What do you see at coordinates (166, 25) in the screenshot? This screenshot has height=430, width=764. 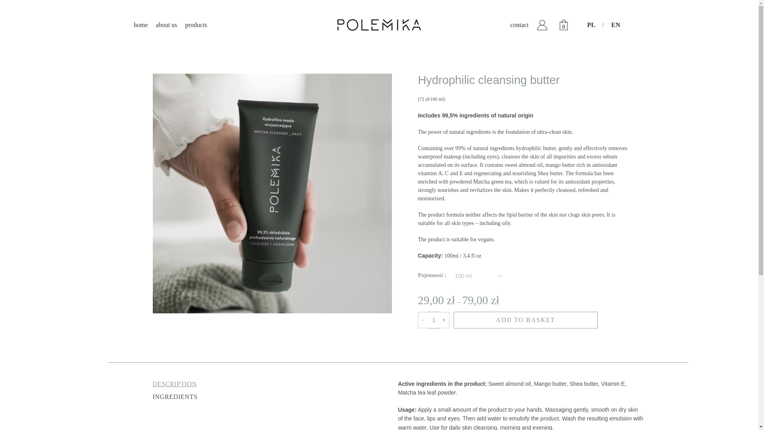 I see `about us` at bounding box center [166, 25].